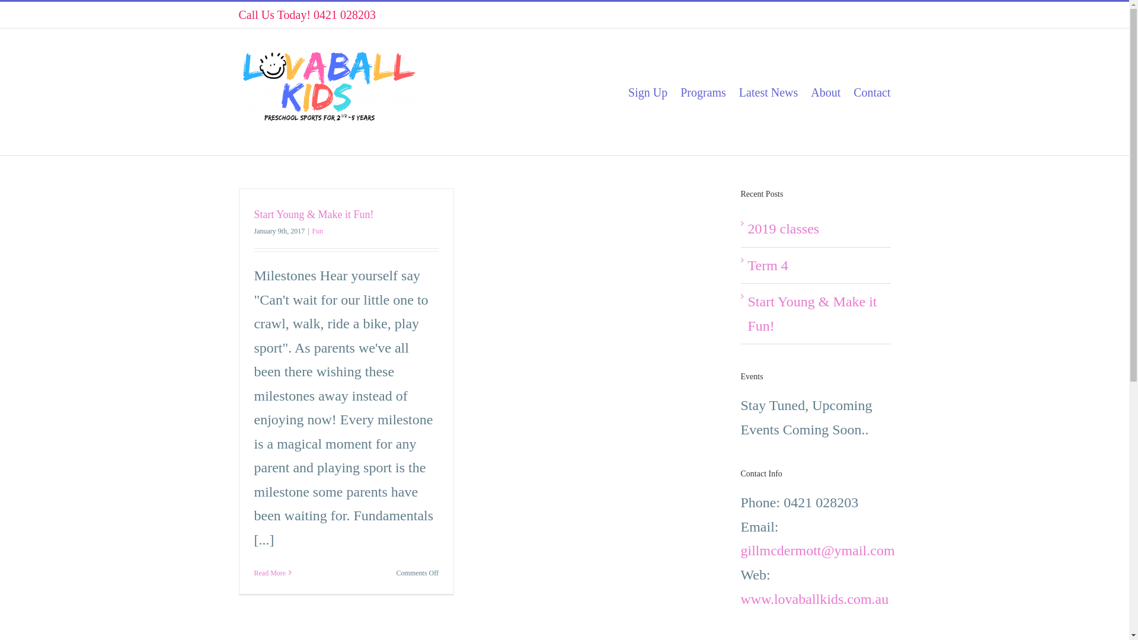 The image size is (1138, 640). What do you see at coordinates (813, 314) in the screenshot?
I see `Start Young & Make it Fun!` at bounding box center [813, 314].